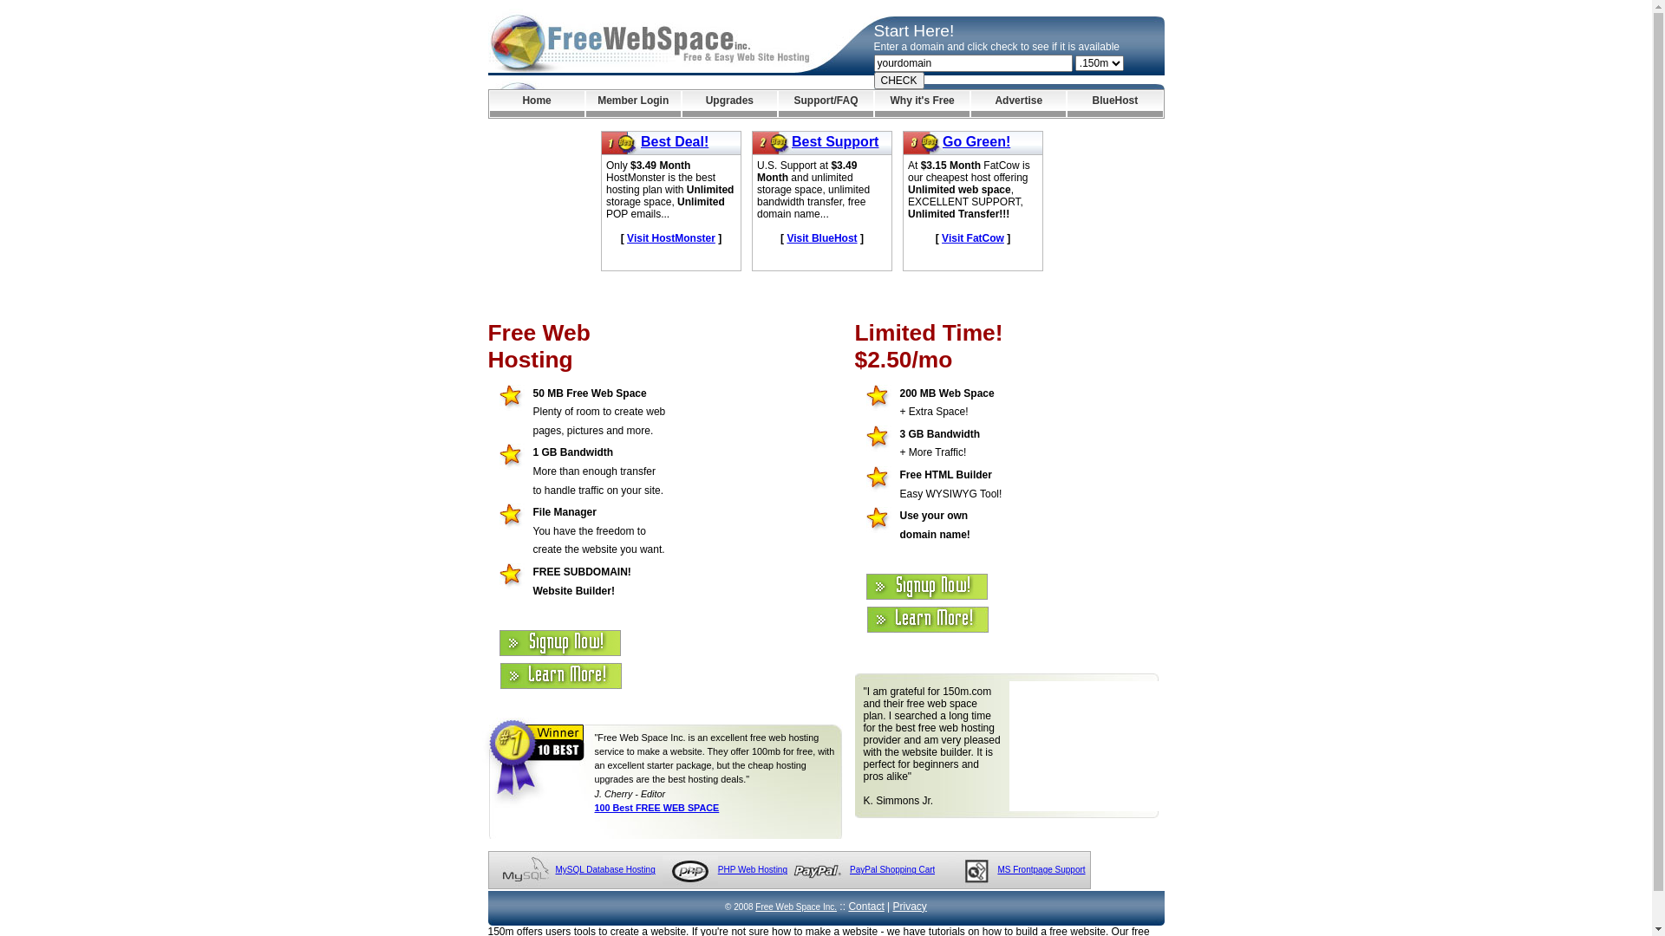 The width and height of the screenshot is (1665, 936). I want to click on MS Frontpage Support, so click(1041, 870).